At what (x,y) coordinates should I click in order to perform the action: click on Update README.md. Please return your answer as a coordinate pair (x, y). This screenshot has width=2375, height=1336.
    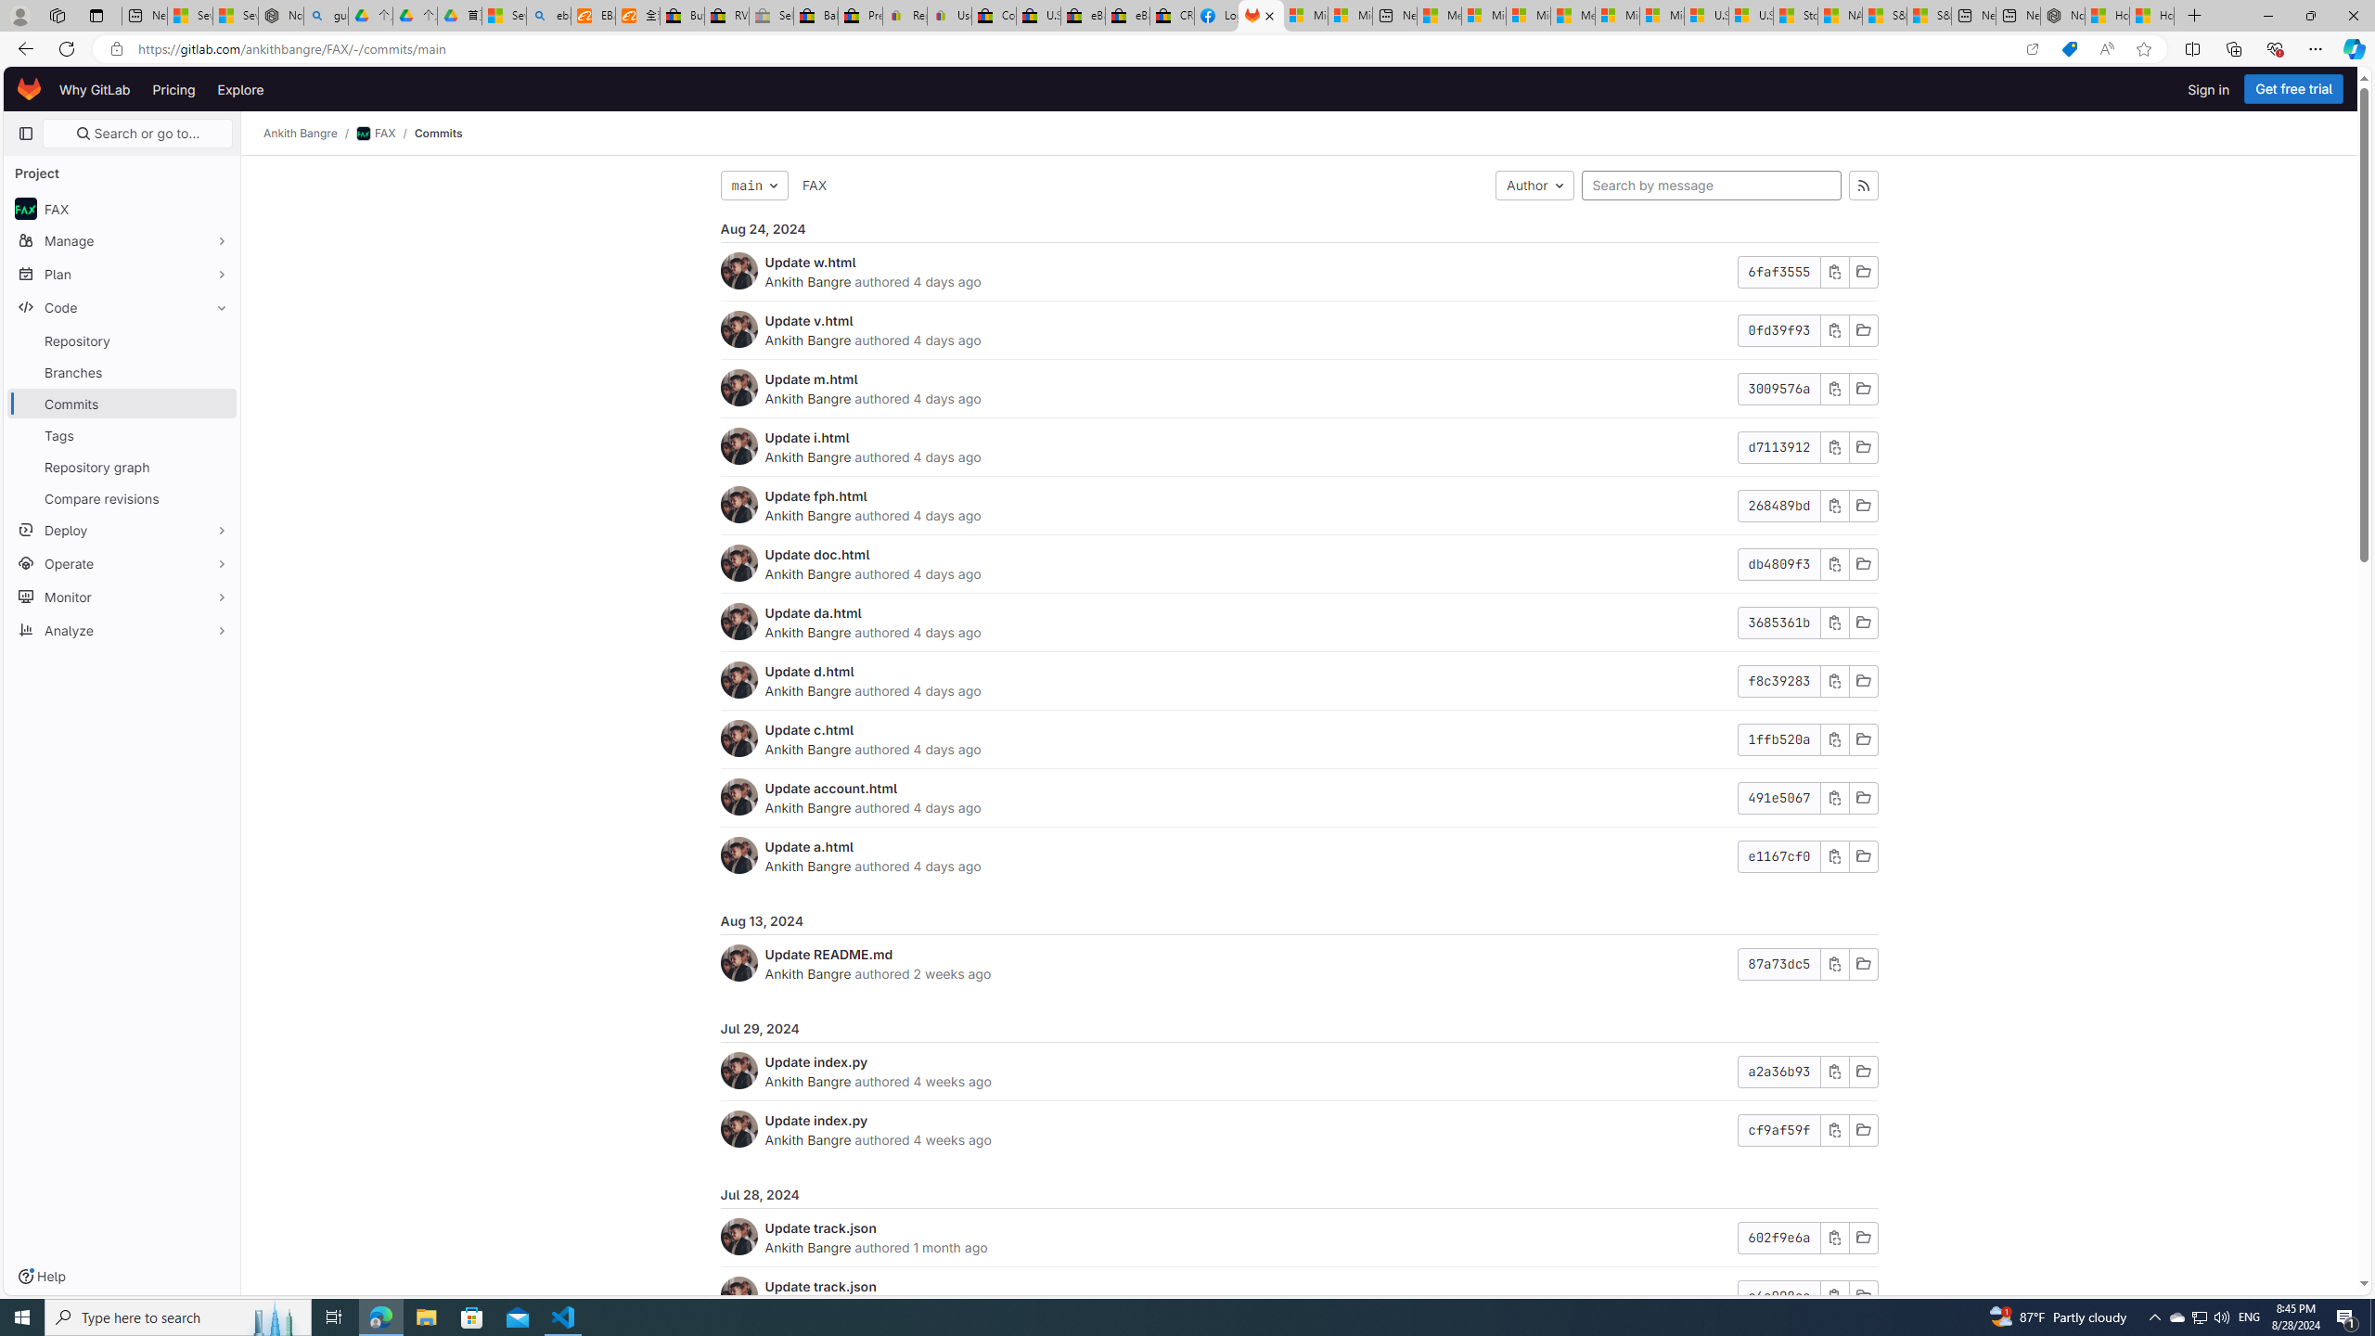
    Looking at the image, I should click on (828, 954).